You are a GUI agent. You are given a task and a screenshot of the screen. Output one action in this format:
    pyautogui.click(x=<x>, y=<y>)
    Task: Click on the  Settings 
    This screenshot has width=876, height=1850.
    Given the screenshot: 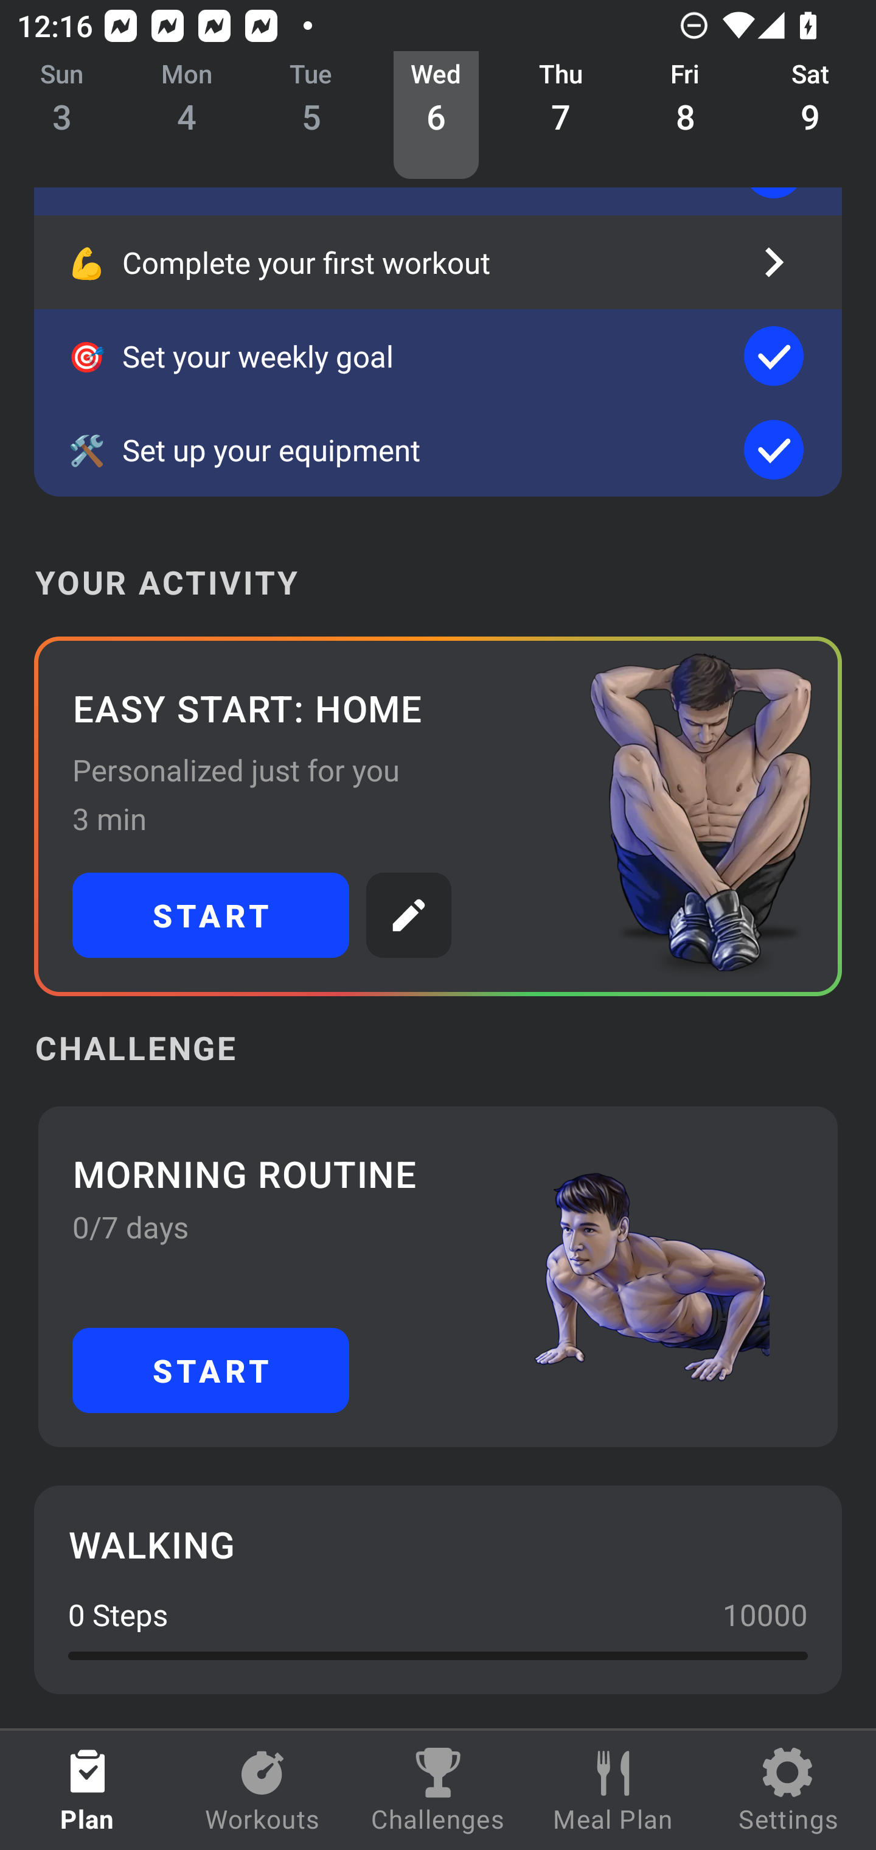 What is the action you would take?
    pyautogui.click(x=788, y=1790)
    